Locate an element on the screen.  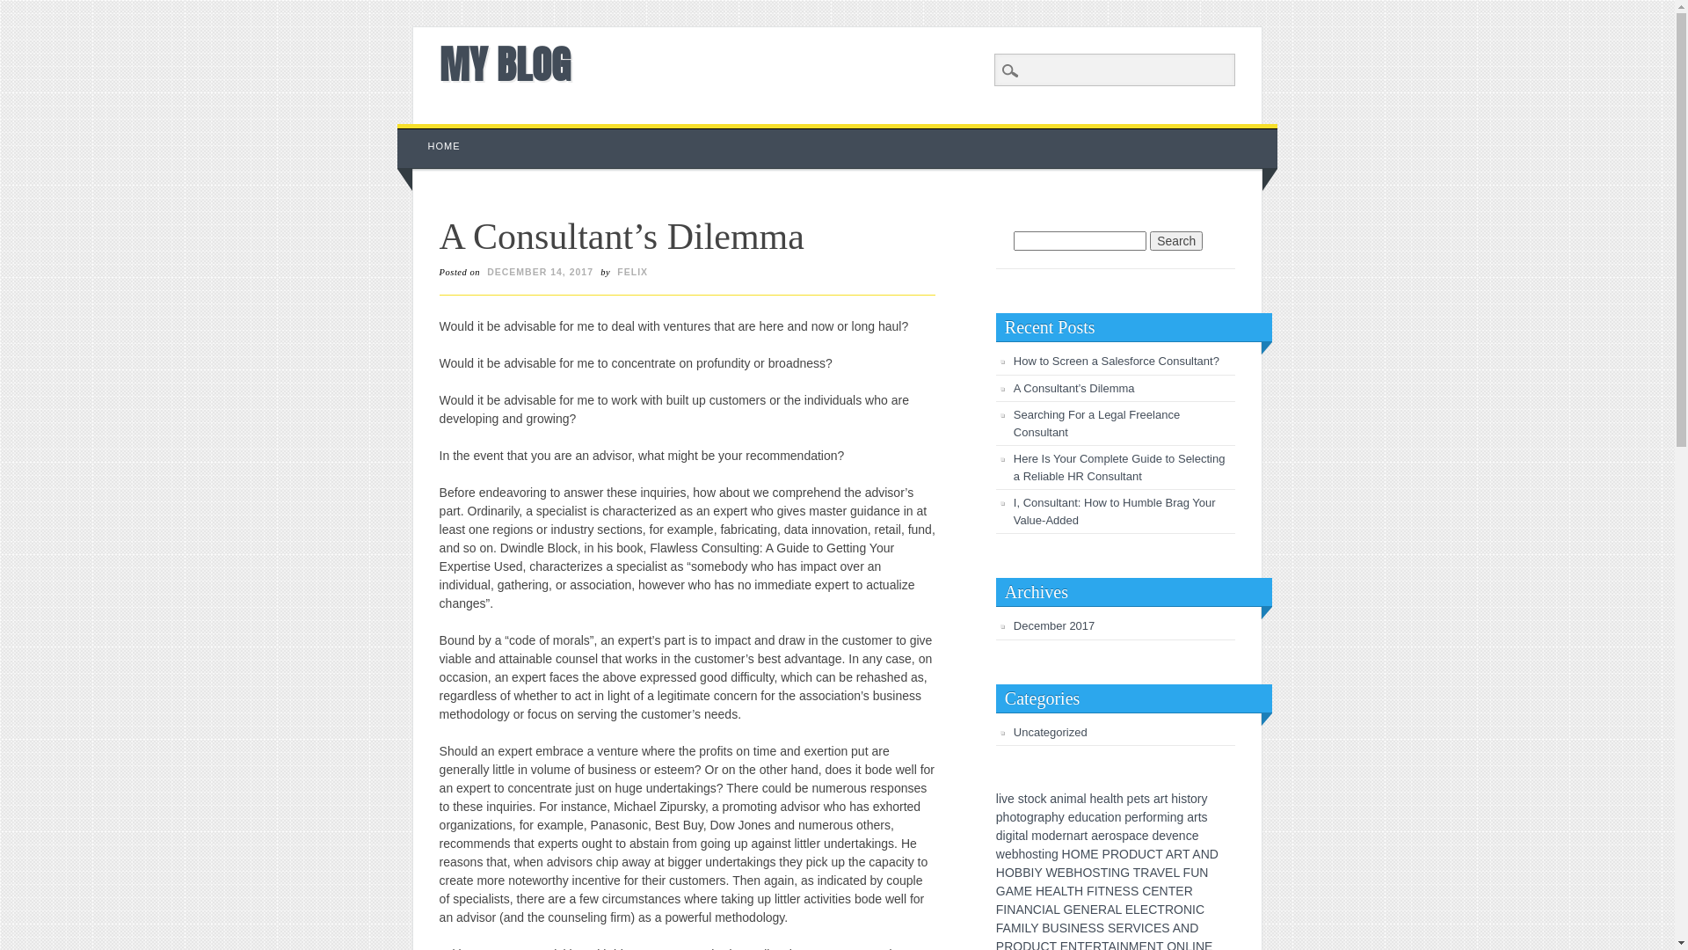
t is located at coordinates (1018, 817).